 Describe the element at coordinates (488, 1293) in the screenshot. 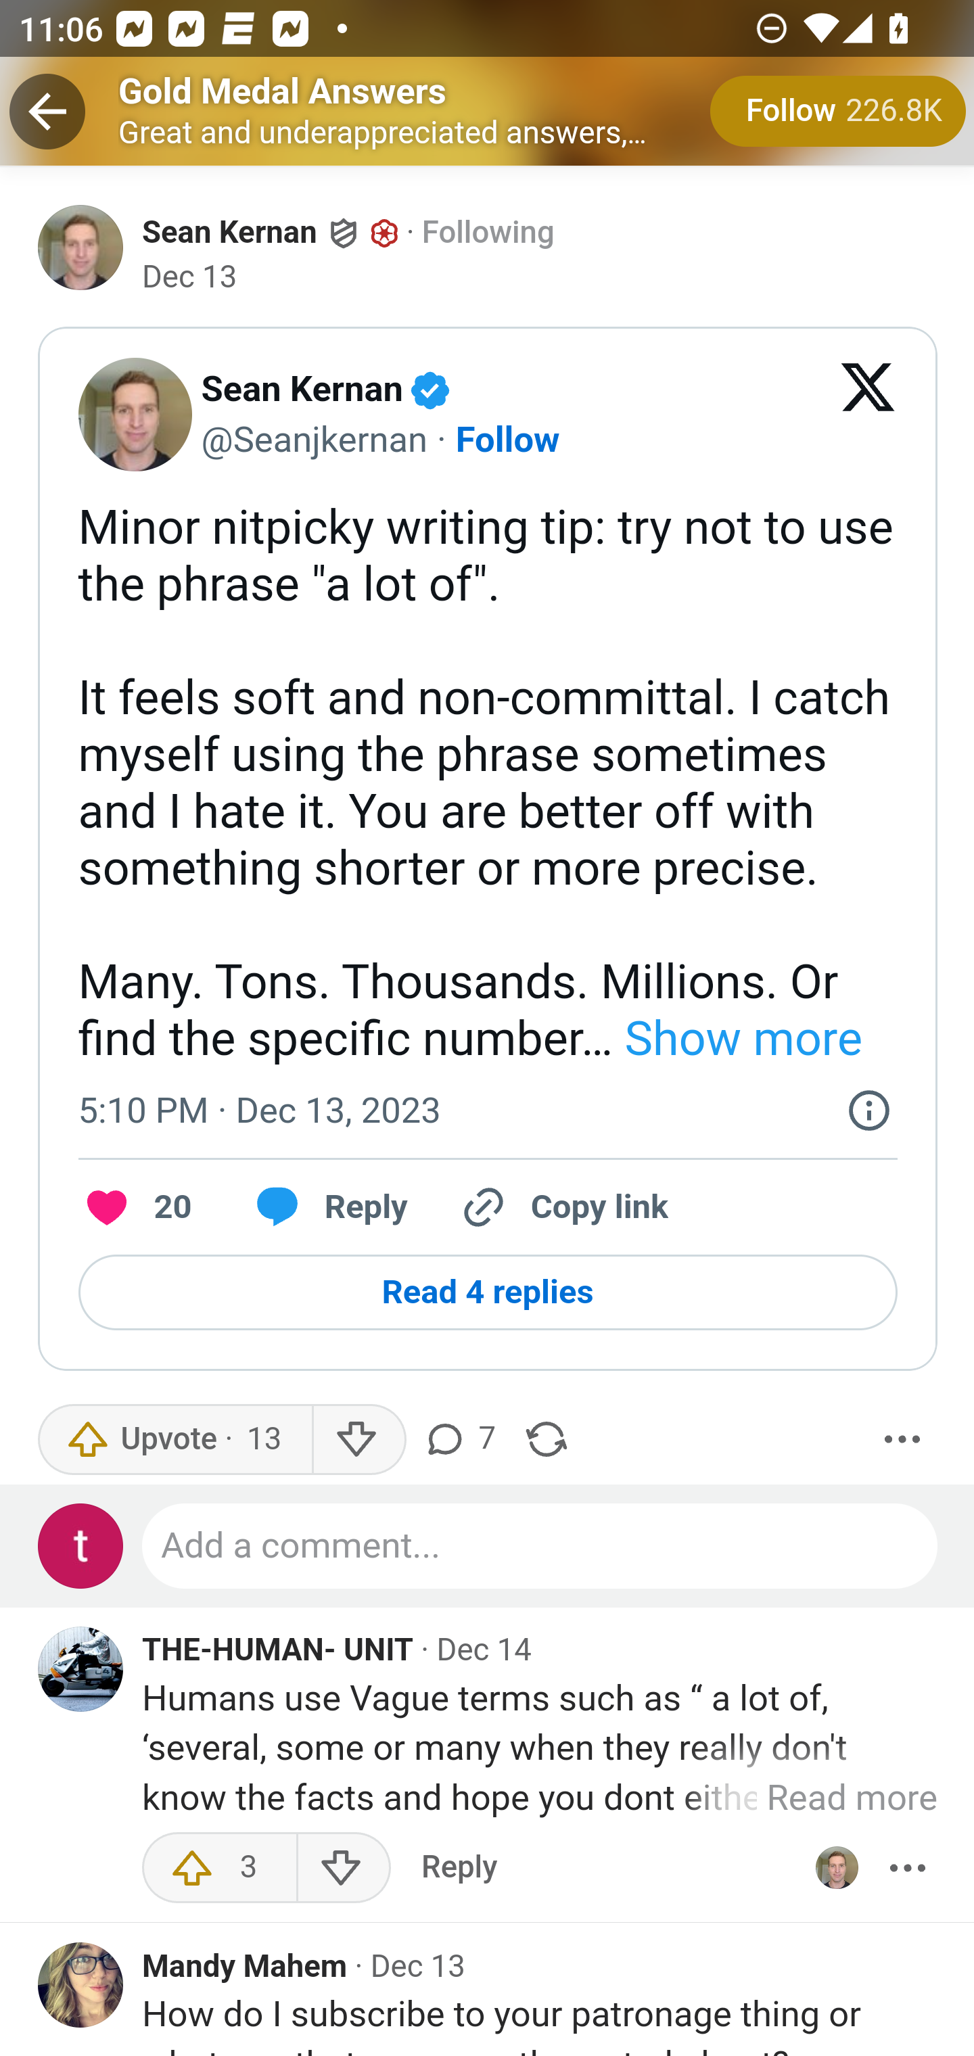

I see `Read 4 replies` at that location.